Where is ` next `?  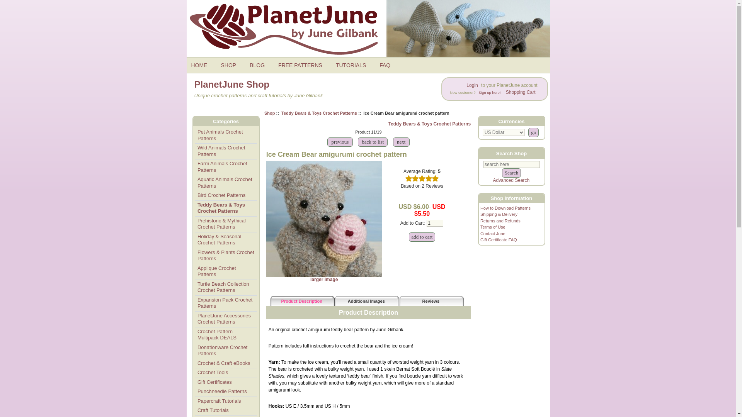  next  is located at coordinates (401, 142).